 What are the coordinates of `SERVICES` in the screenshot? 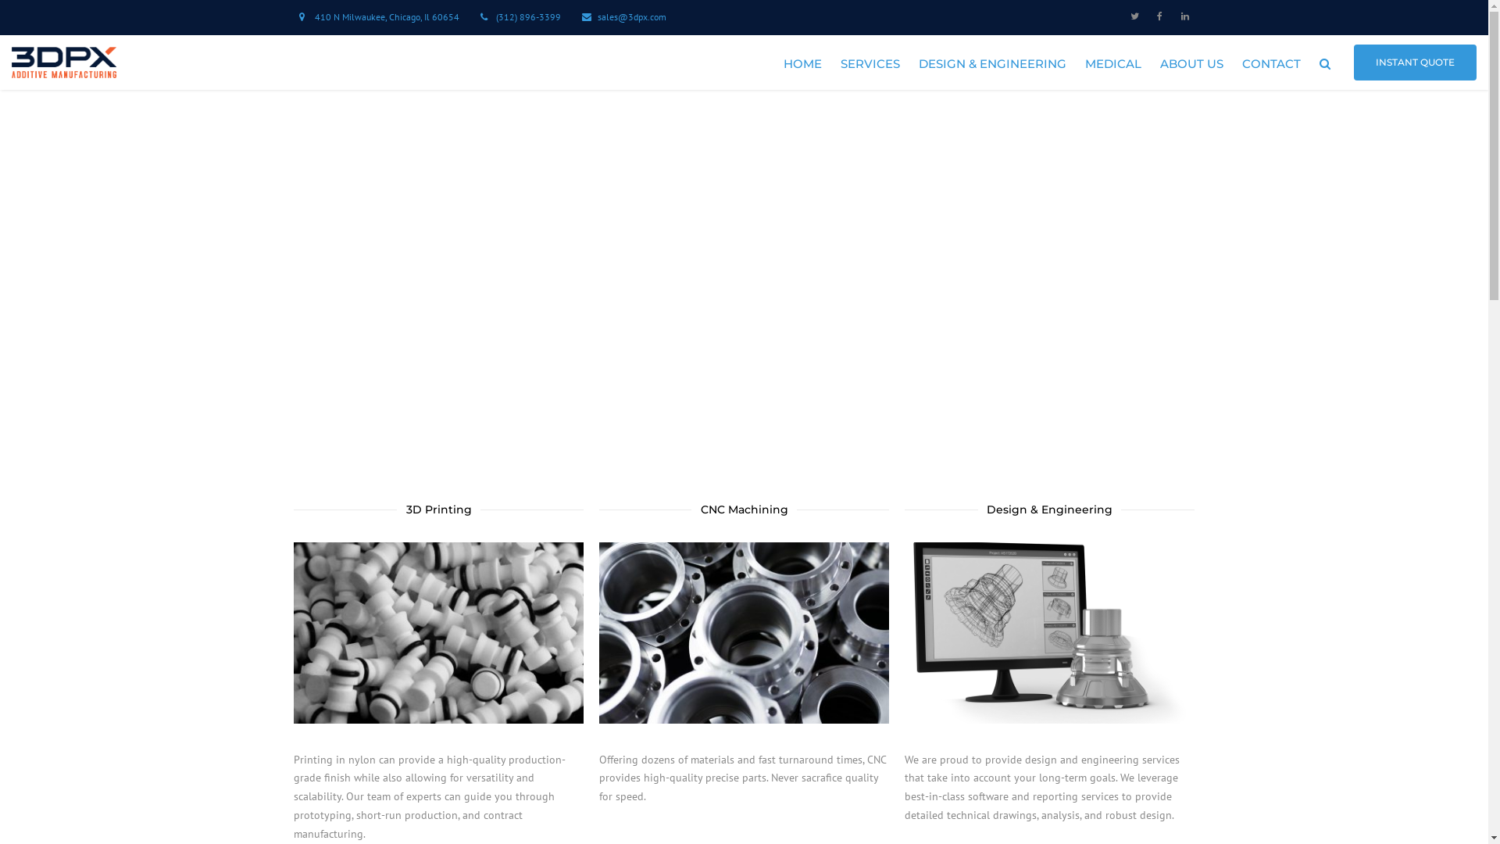 It's located at (870, 64).